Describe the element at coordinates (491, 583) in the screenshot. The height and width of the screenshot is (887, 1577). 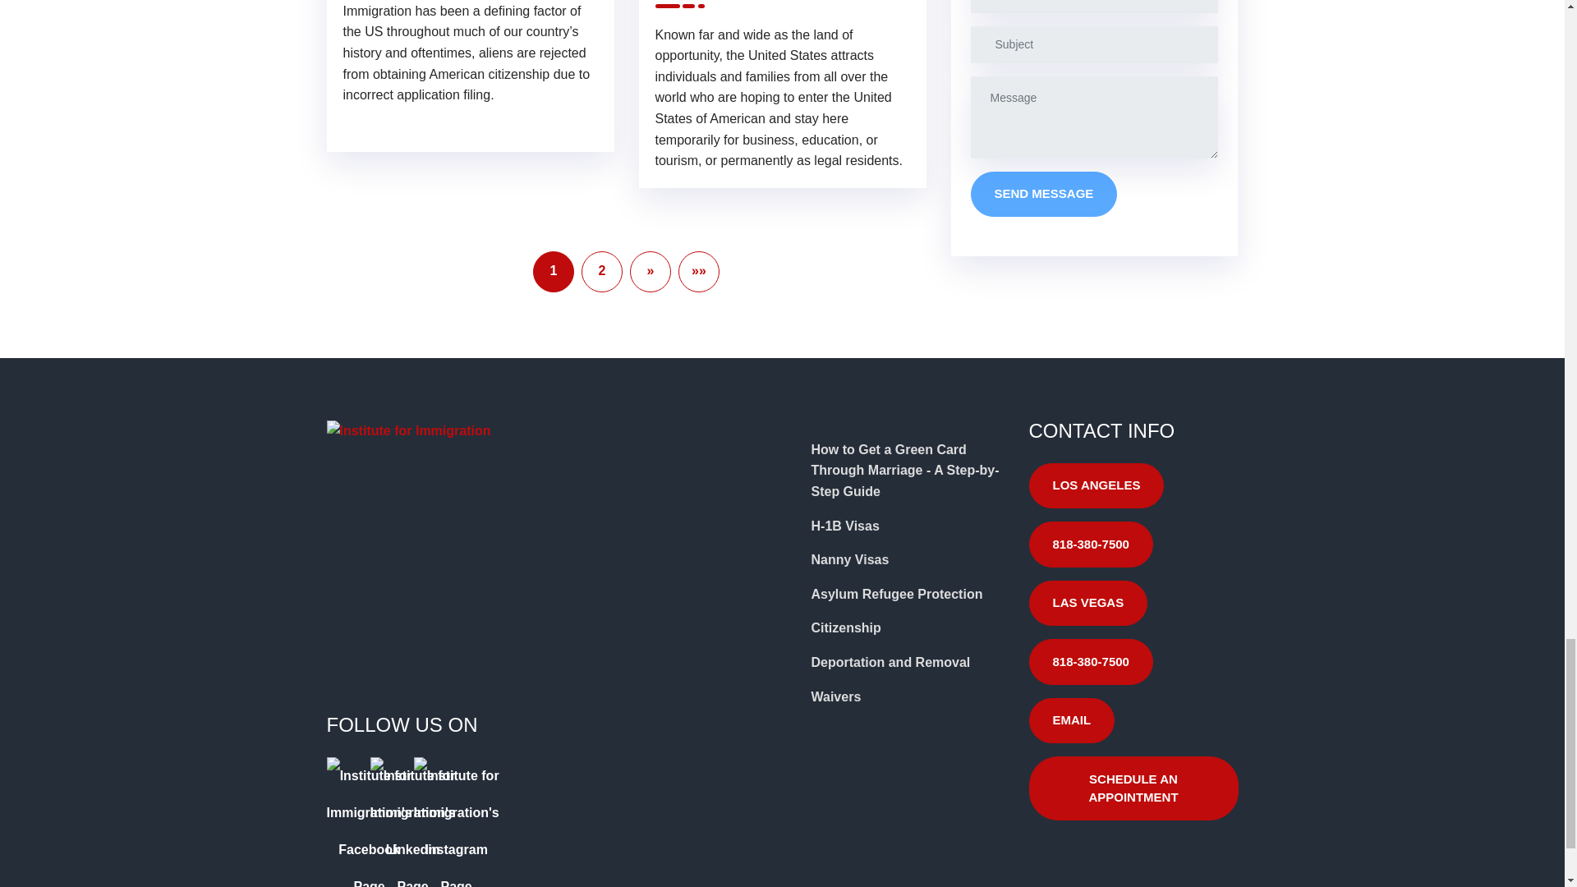
I see `Encino Office - Institute For Immigration` at that location.